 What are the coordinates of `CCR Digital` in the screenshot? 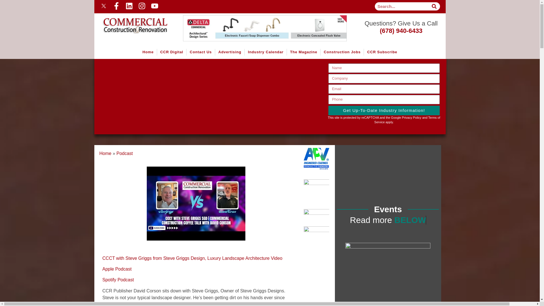 It's located at (171, 52).